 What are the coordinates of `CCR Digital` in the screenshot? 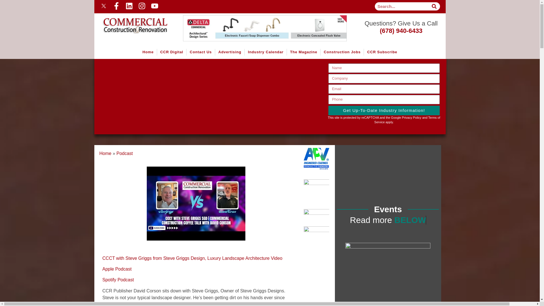 It's located at (171, 52).